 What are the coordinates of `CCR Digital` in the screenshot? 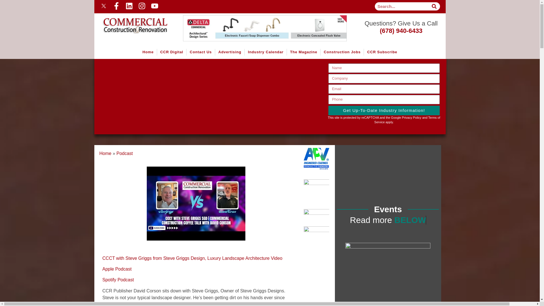 It's located at (171, 52).